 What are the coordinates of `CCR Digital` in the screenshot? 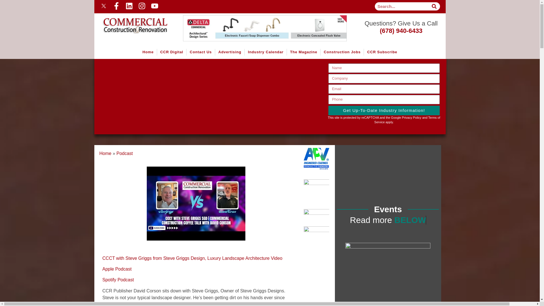 It's located at (171, 52).